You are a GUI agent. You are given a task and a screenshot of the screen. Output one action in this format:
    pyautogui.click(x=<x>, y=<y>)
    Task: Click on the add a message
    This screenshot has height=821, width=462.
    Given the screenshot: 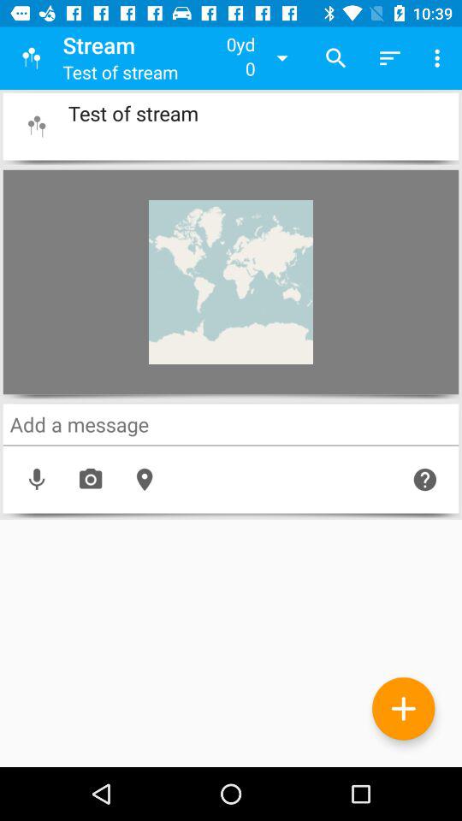 What is the action you would take?
    pyautogui.click(x=231, y=424)
    